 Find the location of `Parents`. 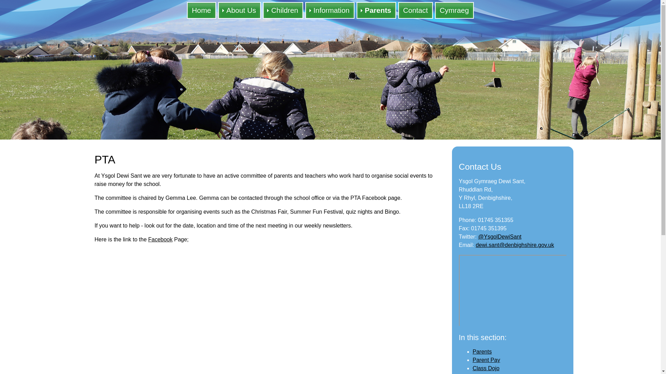

Parents is located at coordinates (376, 10).